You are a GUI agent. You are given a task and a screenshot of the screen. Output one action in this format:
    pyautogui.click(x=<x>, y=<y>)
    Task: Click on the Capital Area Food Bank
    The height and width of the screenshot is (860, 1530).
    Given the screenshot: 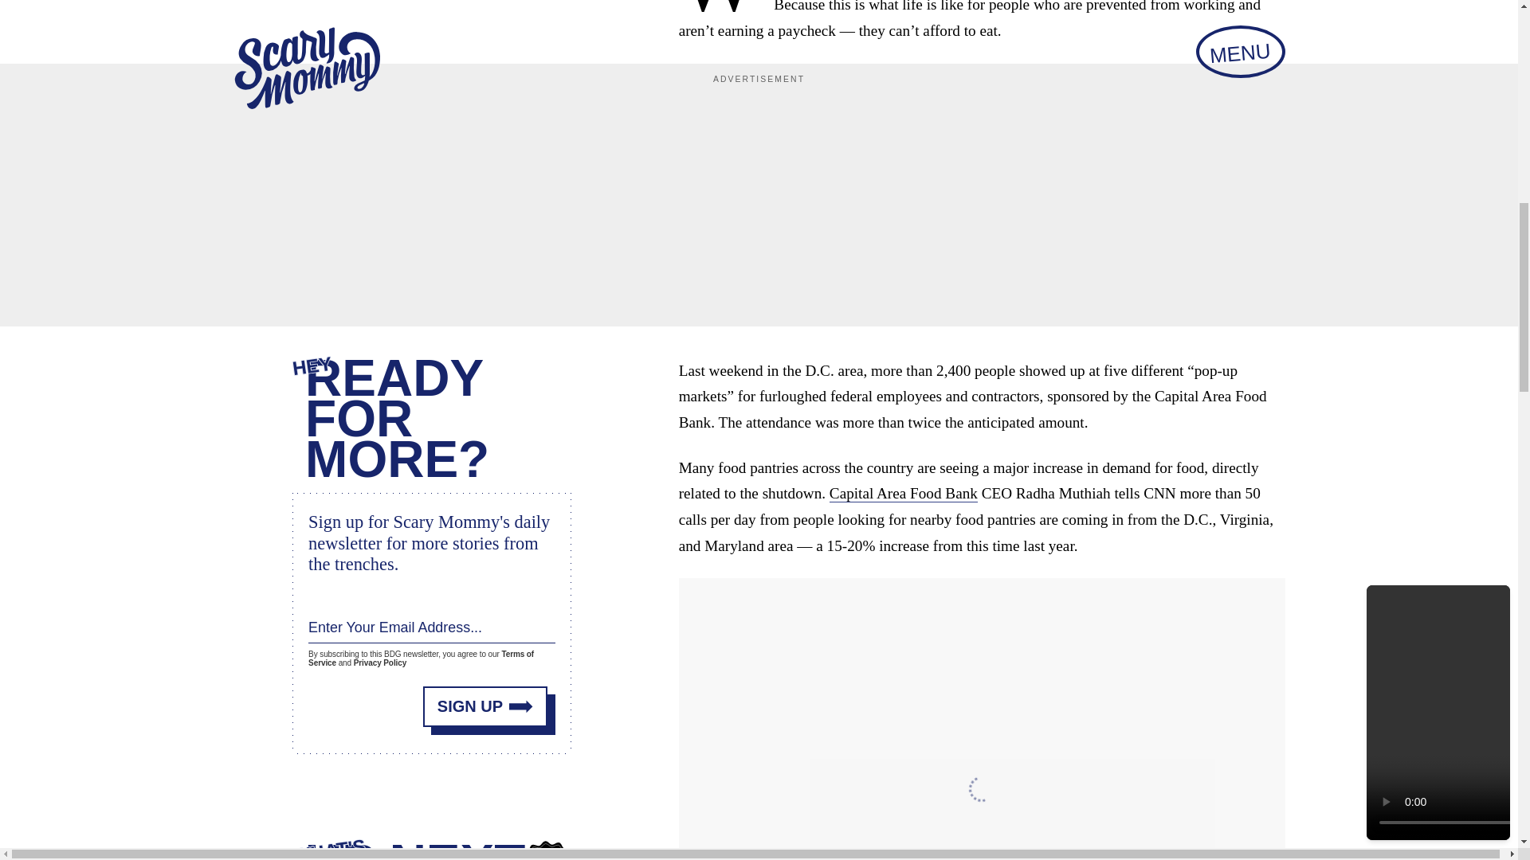 What is the action you would take?
    pyautogui.click(x=903, y=494)
    